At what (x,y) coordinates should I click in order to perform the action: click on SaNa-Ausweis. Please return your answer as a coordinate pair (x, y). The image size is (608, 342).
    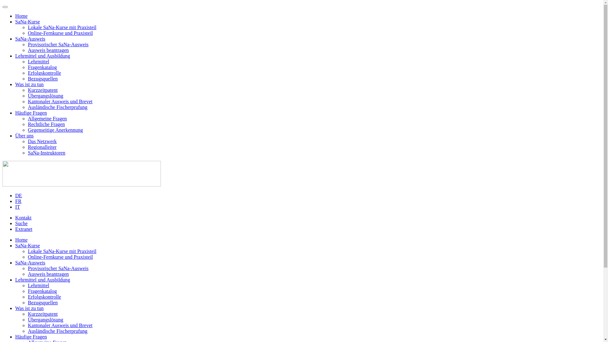
    Looking at the image, I should click on (30, 263).